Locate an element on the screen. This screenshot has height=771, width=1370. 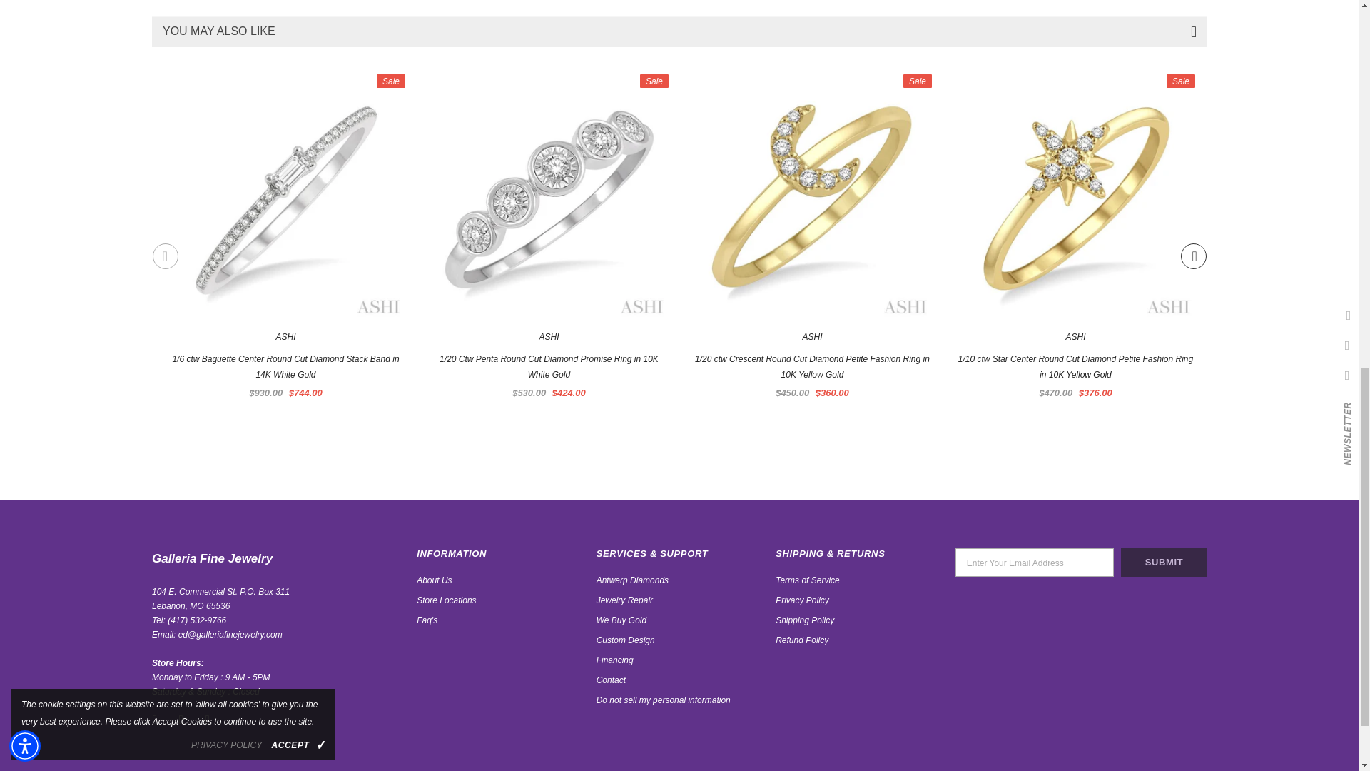
Submit is located at coordinates (1163, 562).